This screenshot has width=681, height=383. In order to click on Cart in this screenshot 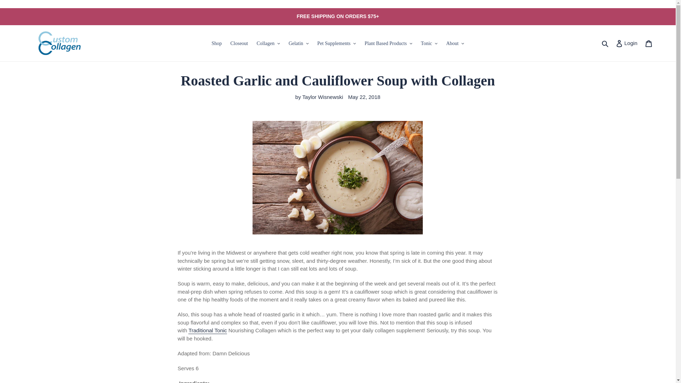, I will do `click(388, 43)`.